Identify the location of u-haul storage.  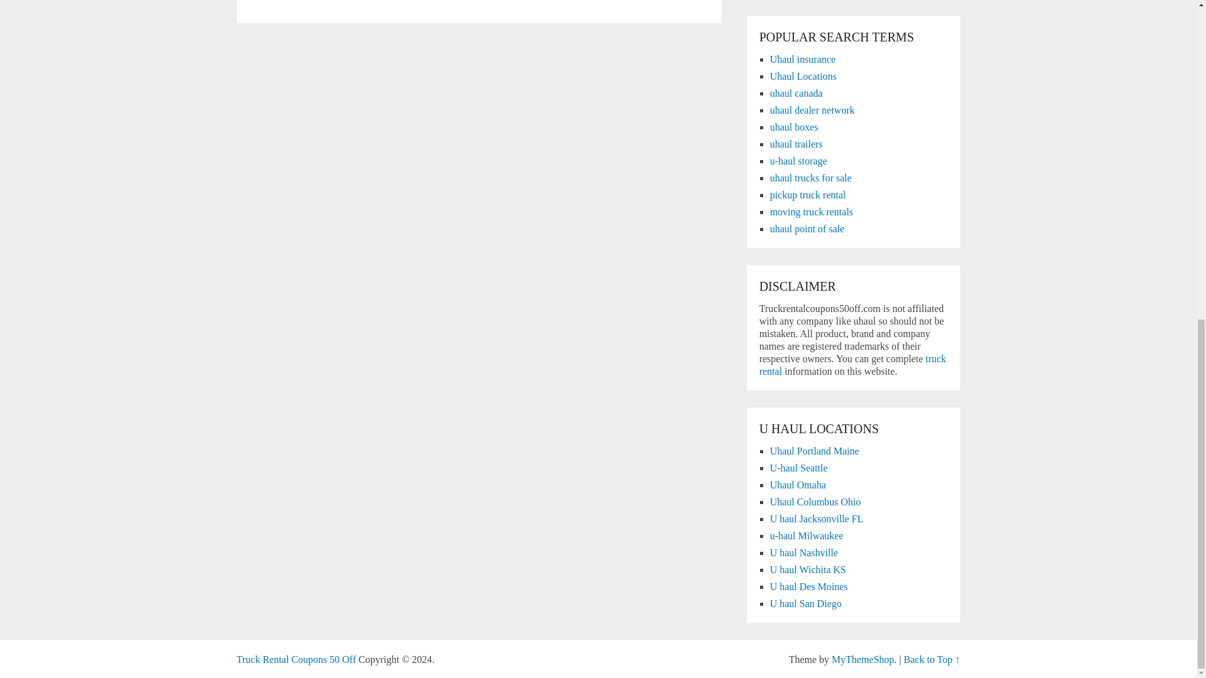
(799, 161).